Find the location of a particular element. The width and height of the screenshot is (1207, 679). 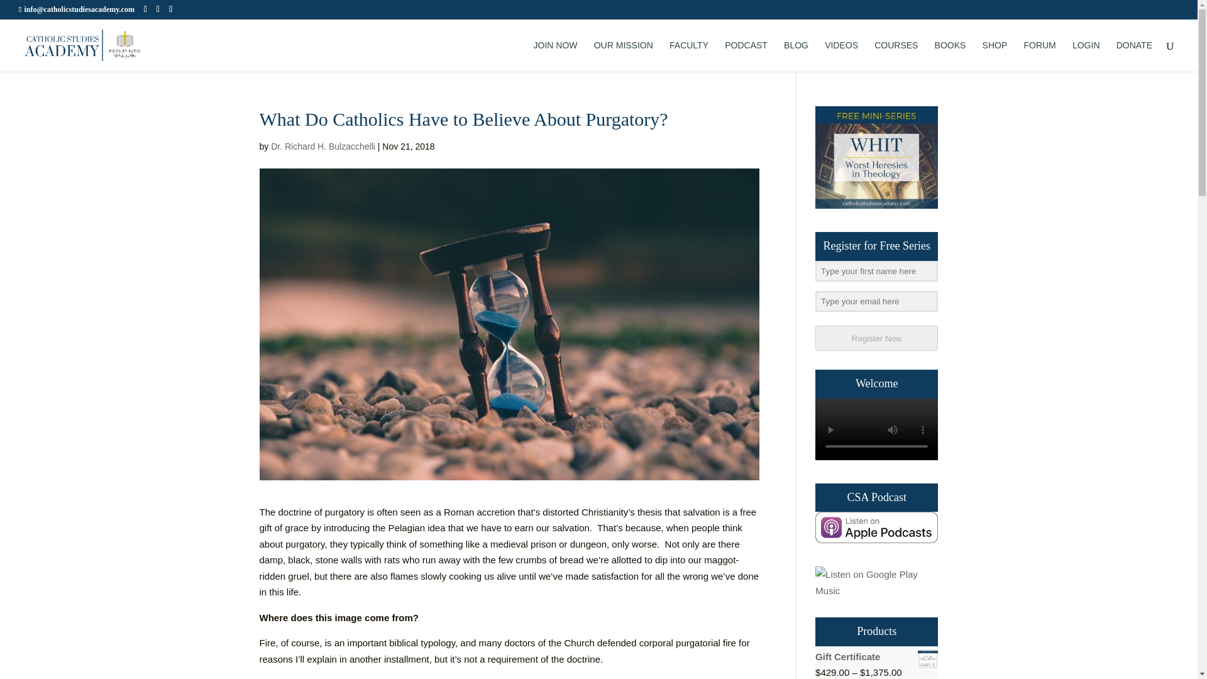

Posts by Dr. Richard H. Bulzacchelli is located at coordinates (323, 146).